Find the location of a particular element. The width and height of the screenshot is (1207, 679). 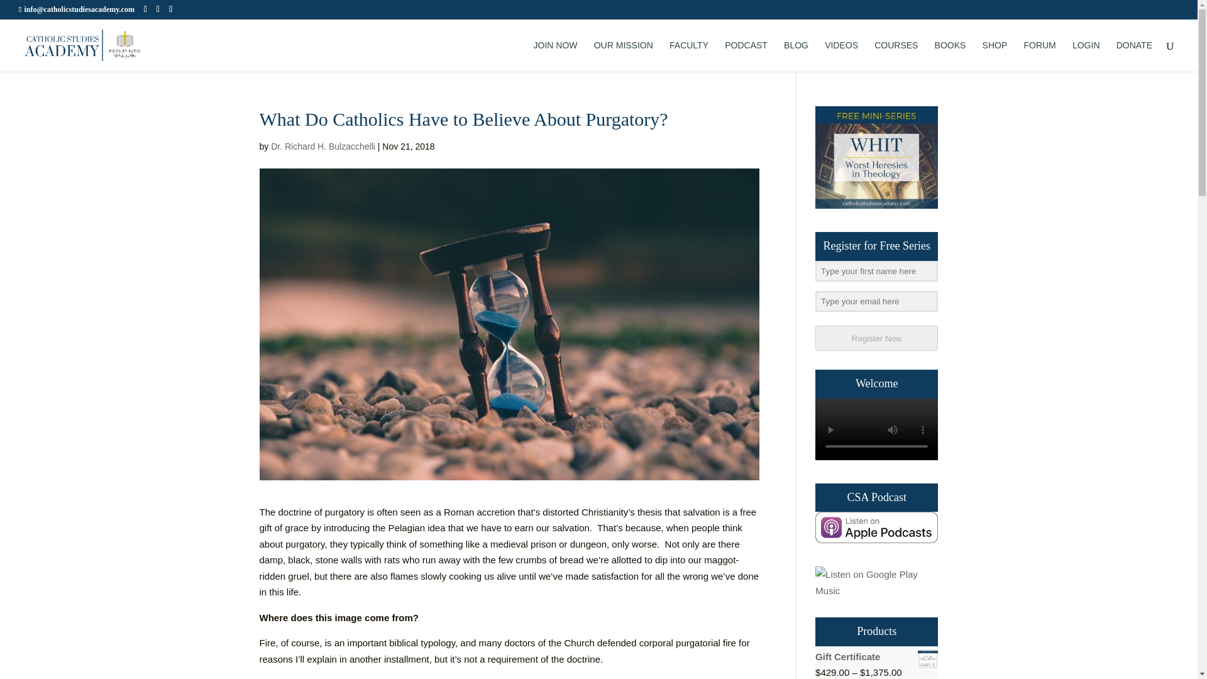

Posts by Dr. Richard H. Bulzacchelli is located at coordinates (323, 146).